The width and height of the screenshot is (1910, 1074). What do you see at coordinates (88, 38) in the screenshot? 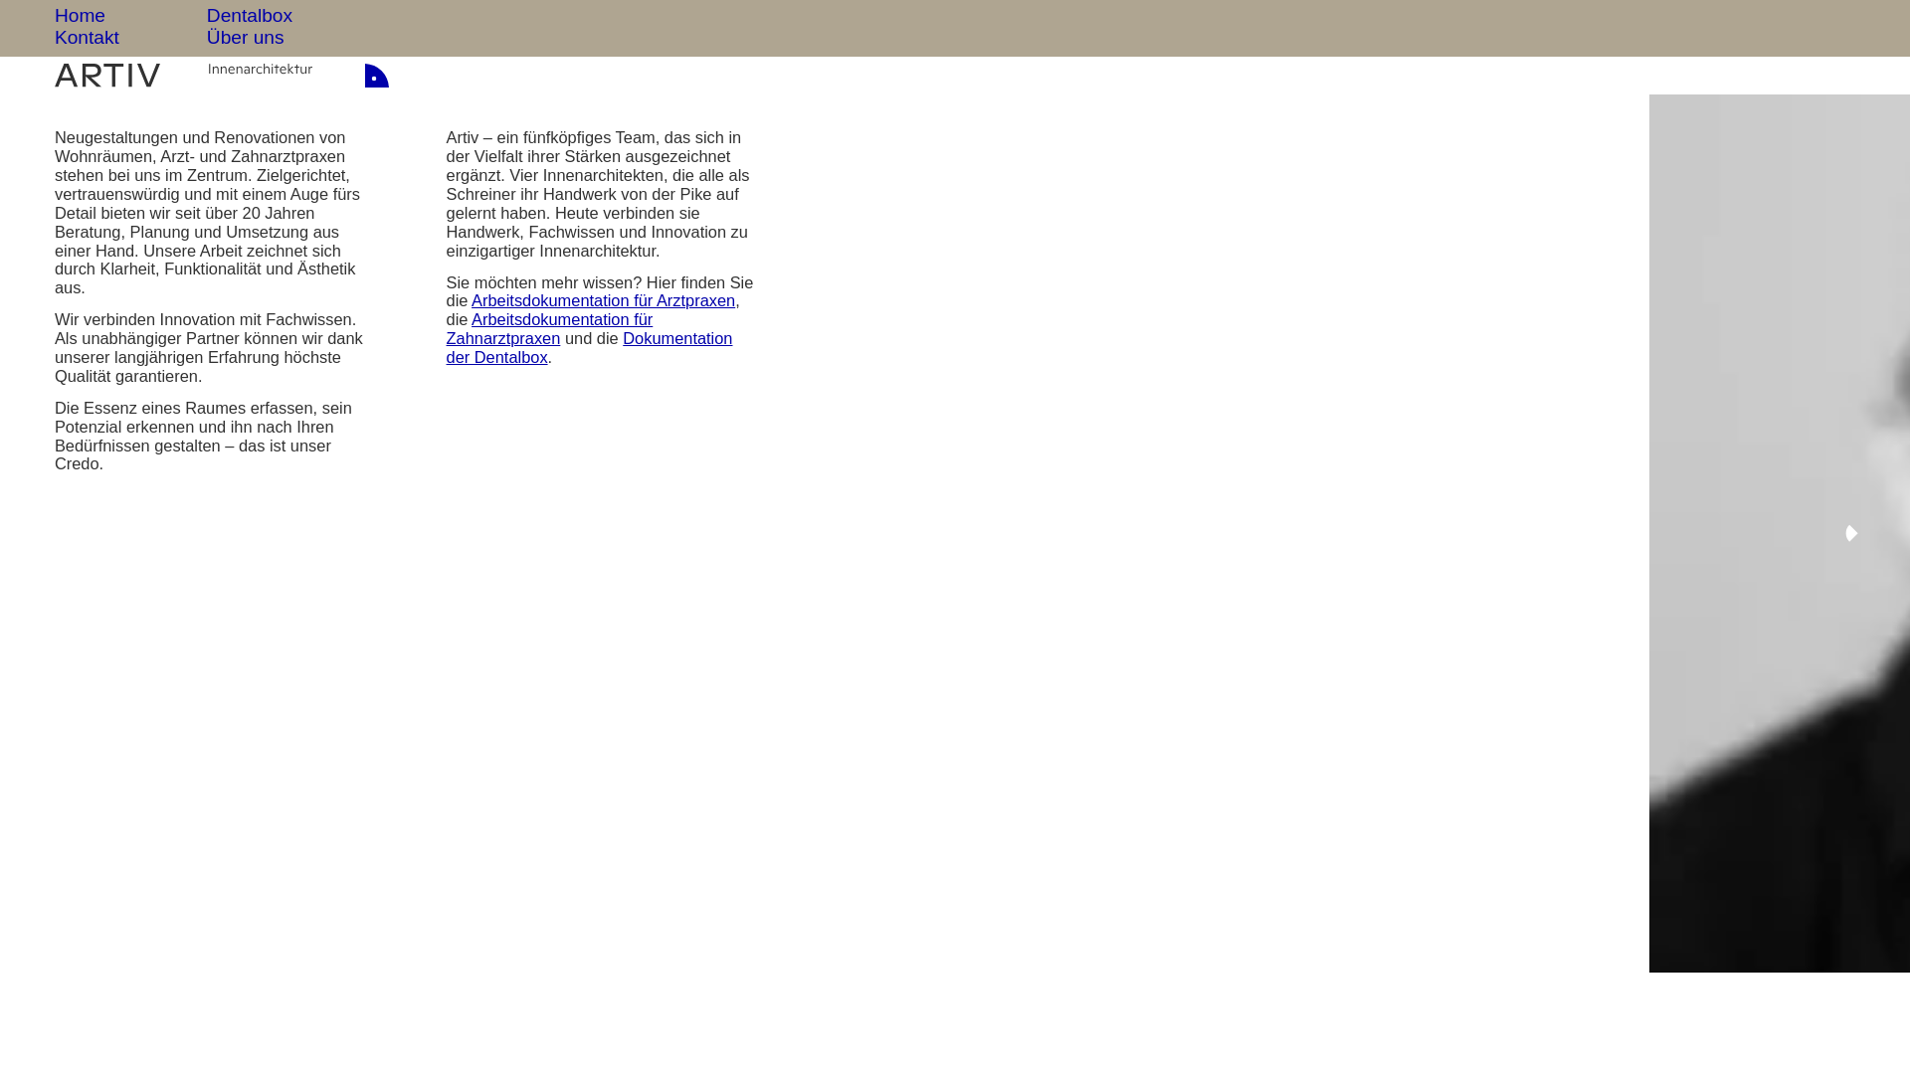
I see `Kontakt` at bounding box center [88, 38].